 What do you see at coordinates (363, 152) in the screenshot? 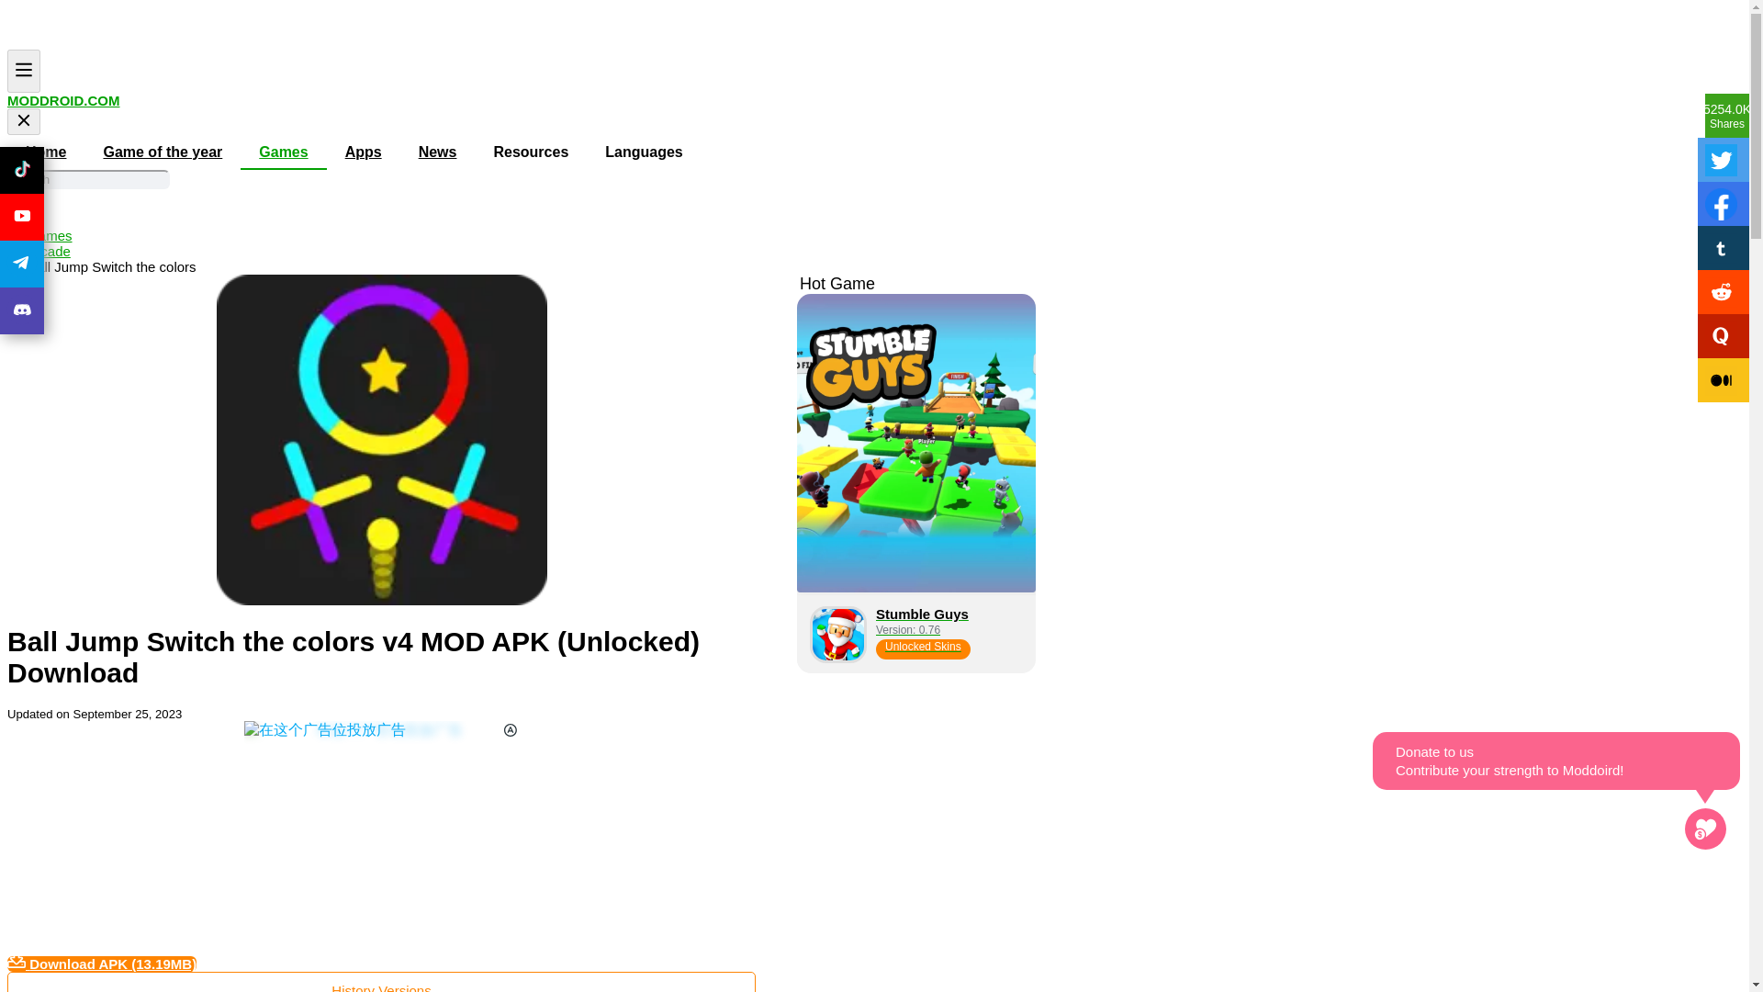
I see `Apps` at bounding box center [363, 152].